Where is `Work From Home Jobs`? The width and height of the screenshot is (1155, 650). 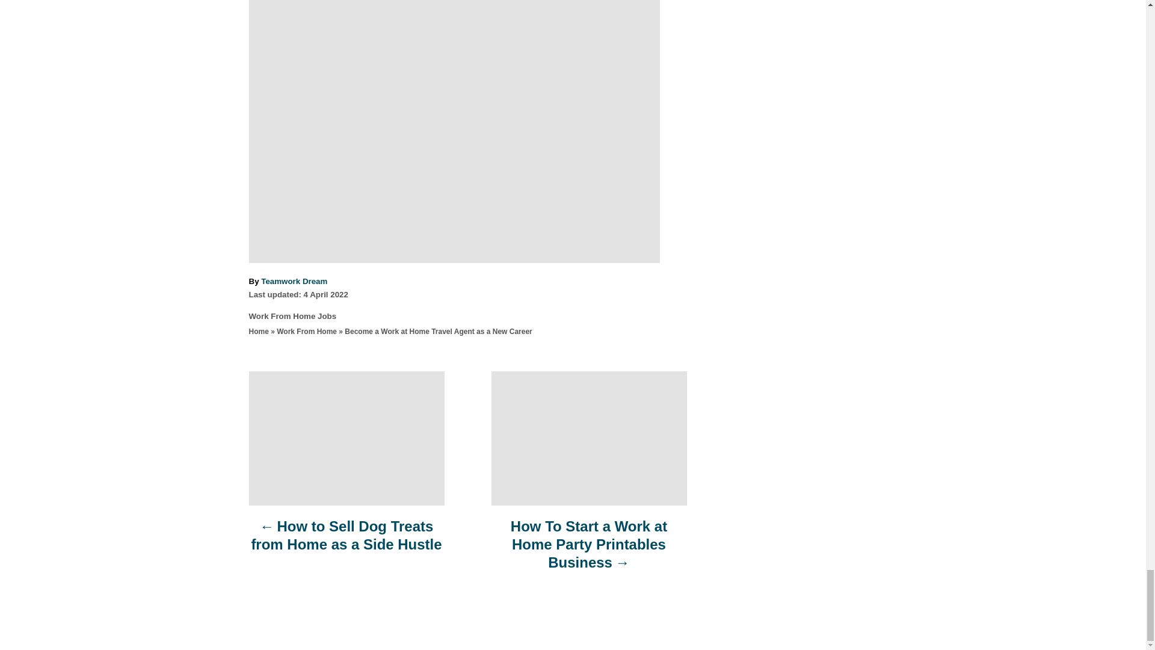 Work From Home Jobs is located at coordinates (293, 317).